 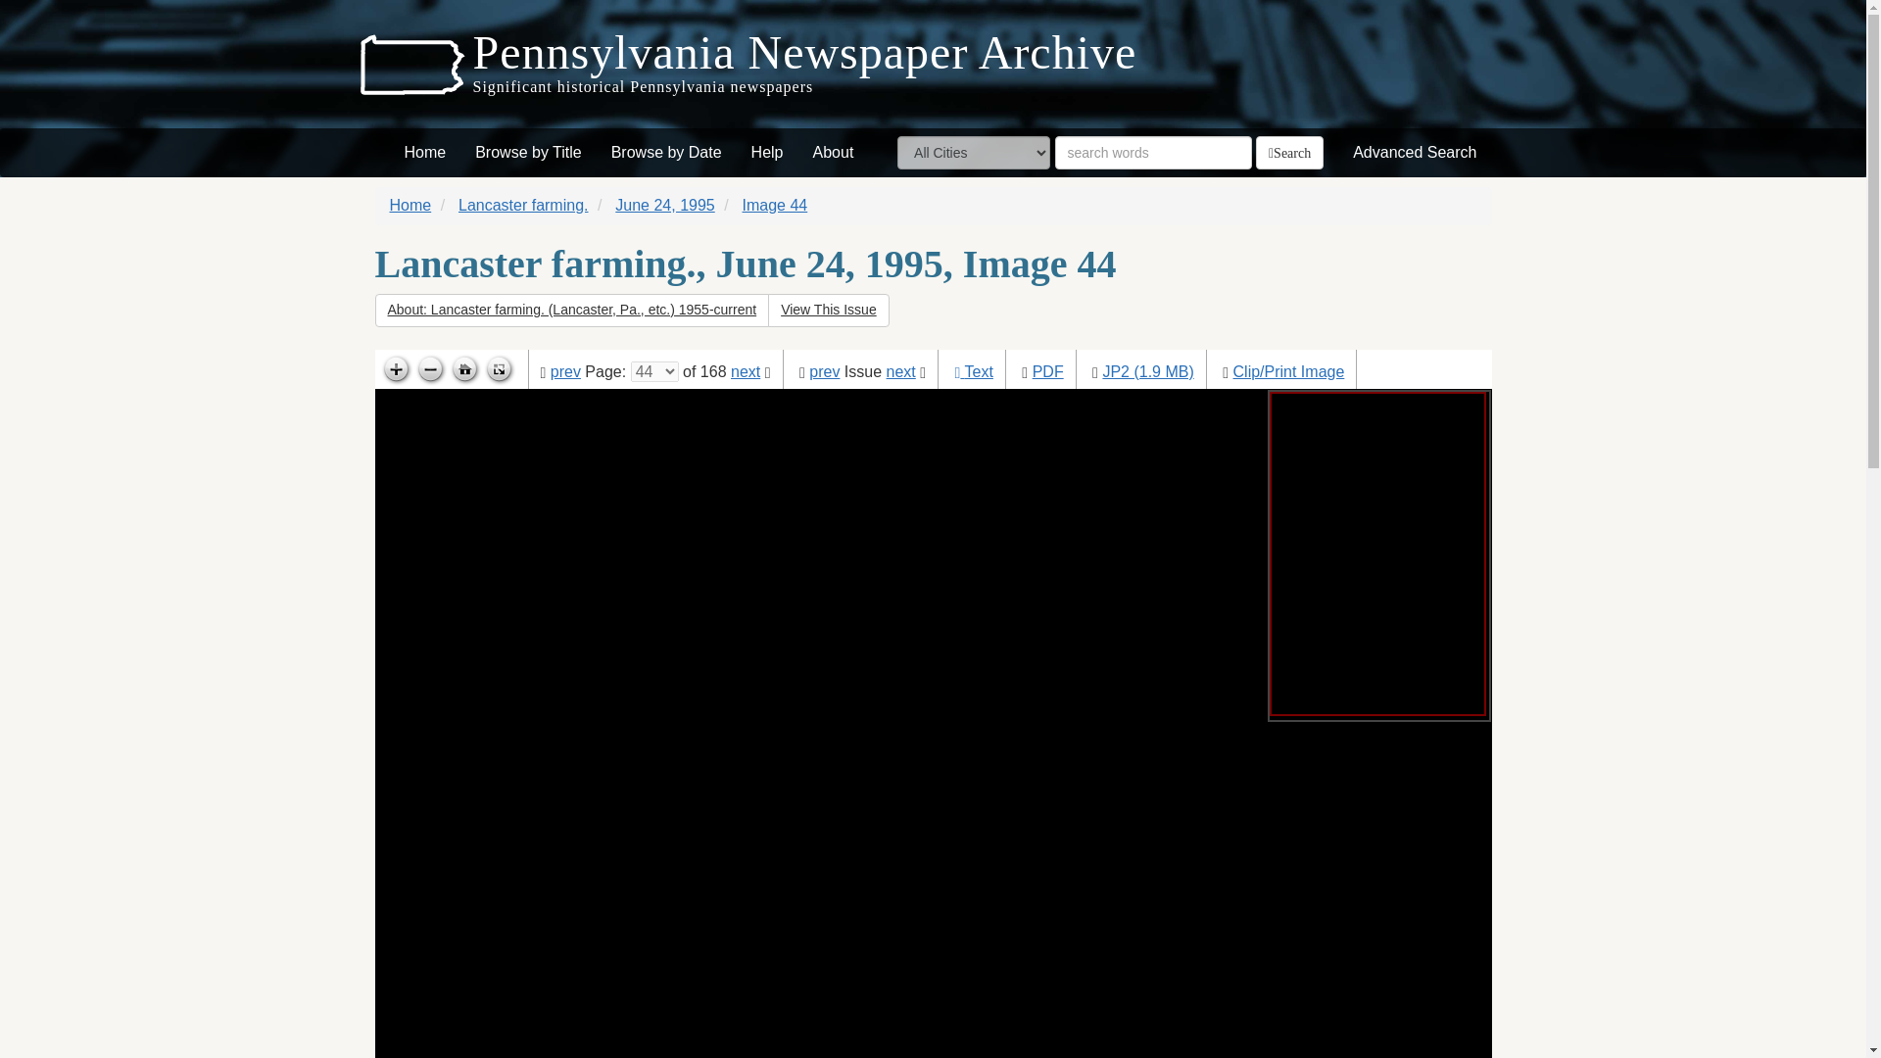 What do you see at coordinates (978, 371) in the screenshot?
I see `Text` at bounding box center [978, 371].